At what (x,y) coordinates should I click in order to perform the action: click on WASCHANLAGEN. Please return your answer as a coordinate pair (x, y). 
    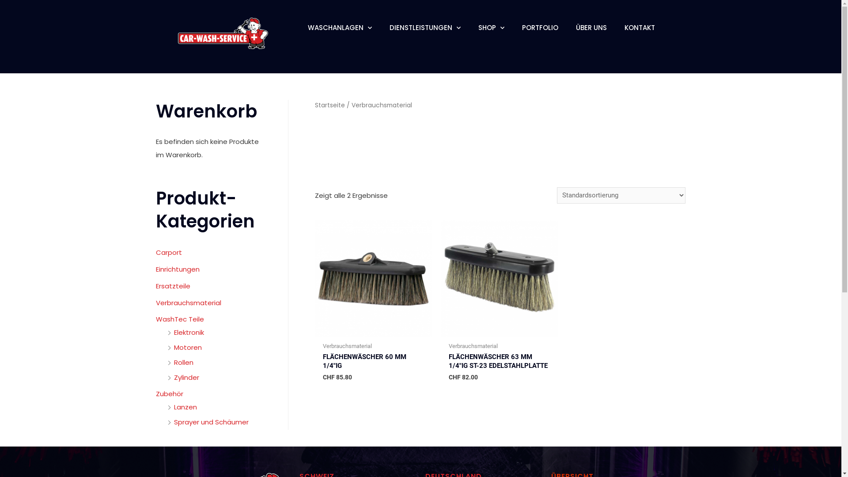
    Looking at the image, I should click on (339, 28).